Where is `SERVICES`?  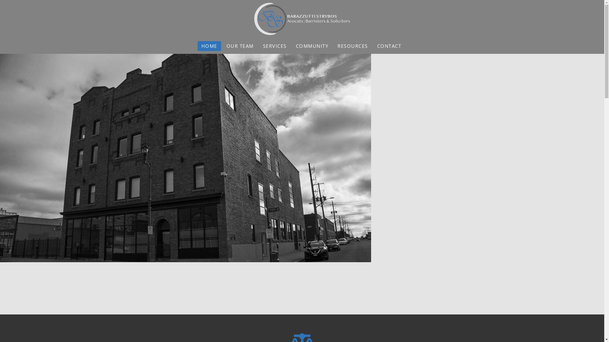 SERVICES is located at coordinates (275, 46).